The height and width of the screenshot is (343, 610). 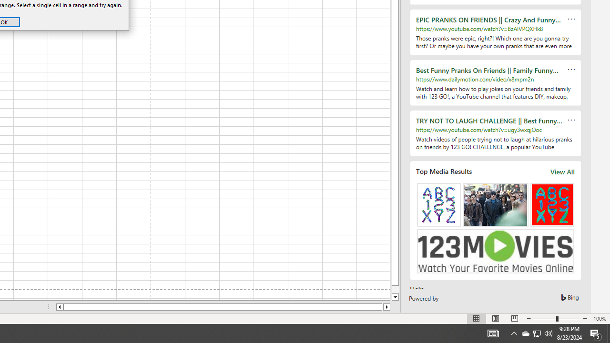 I want to click on Column right, so click(x=387, y=307).